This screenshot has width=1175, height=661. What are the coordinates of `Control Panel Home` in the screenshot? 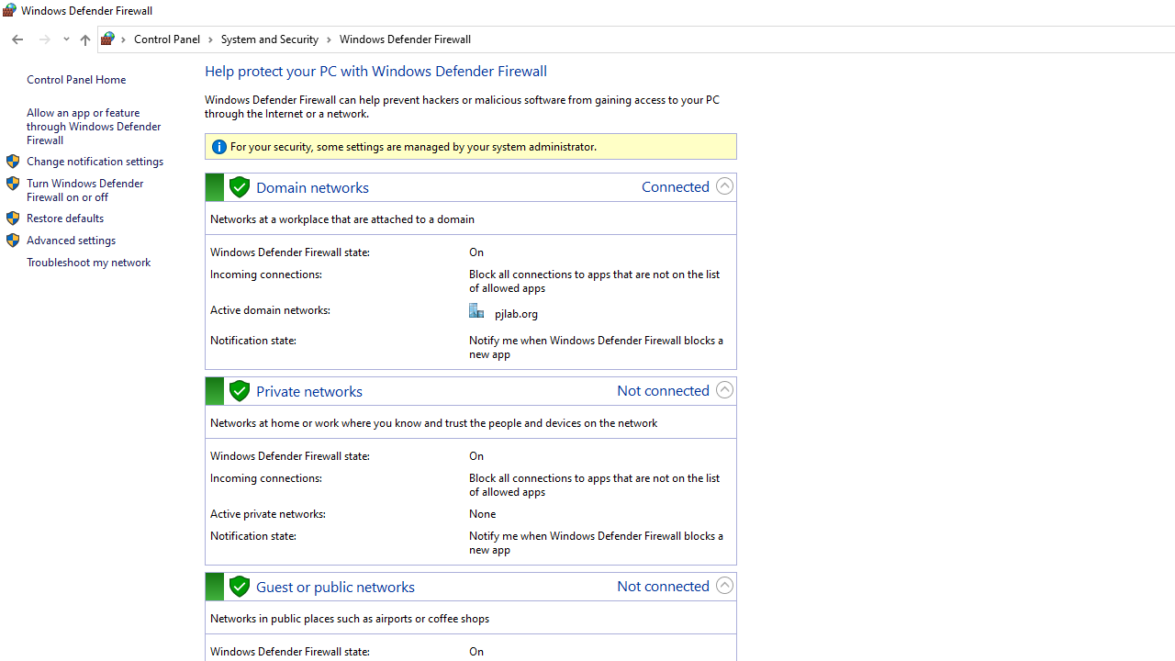 It's located at (75, 79).